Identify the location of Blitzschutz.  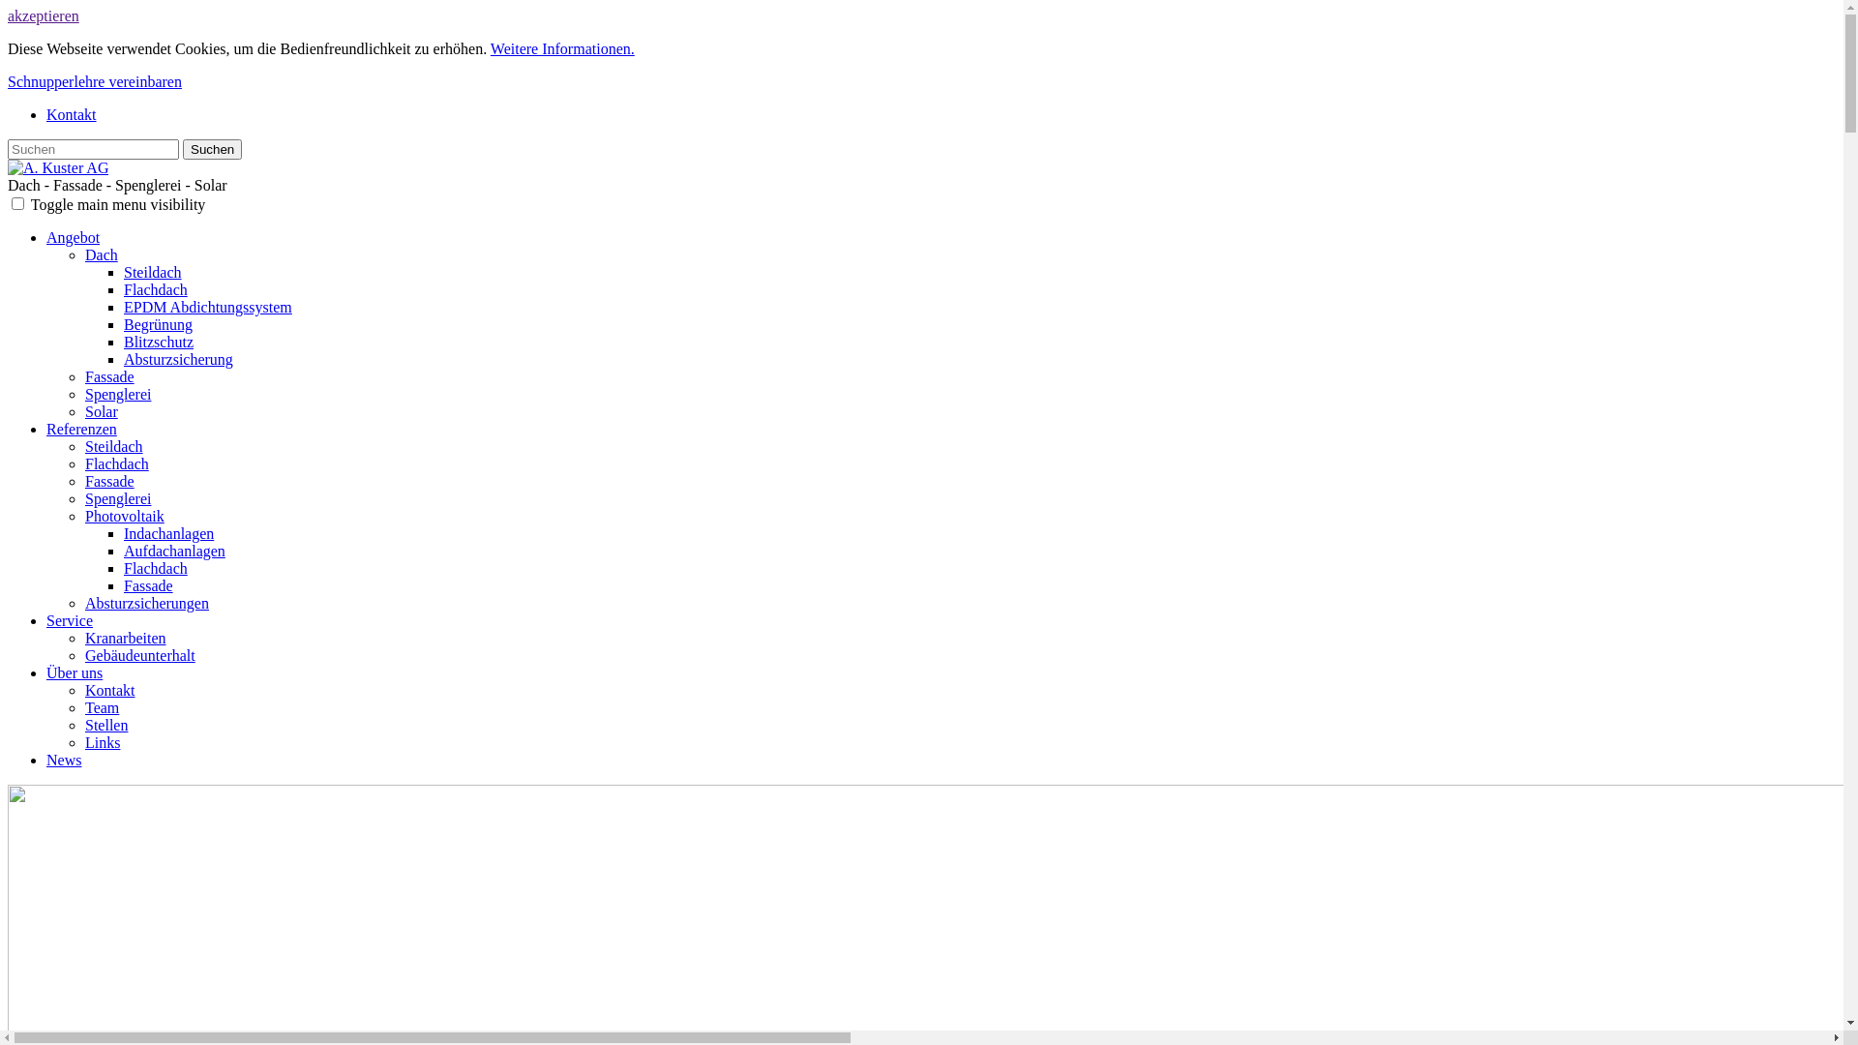
(159, 343).